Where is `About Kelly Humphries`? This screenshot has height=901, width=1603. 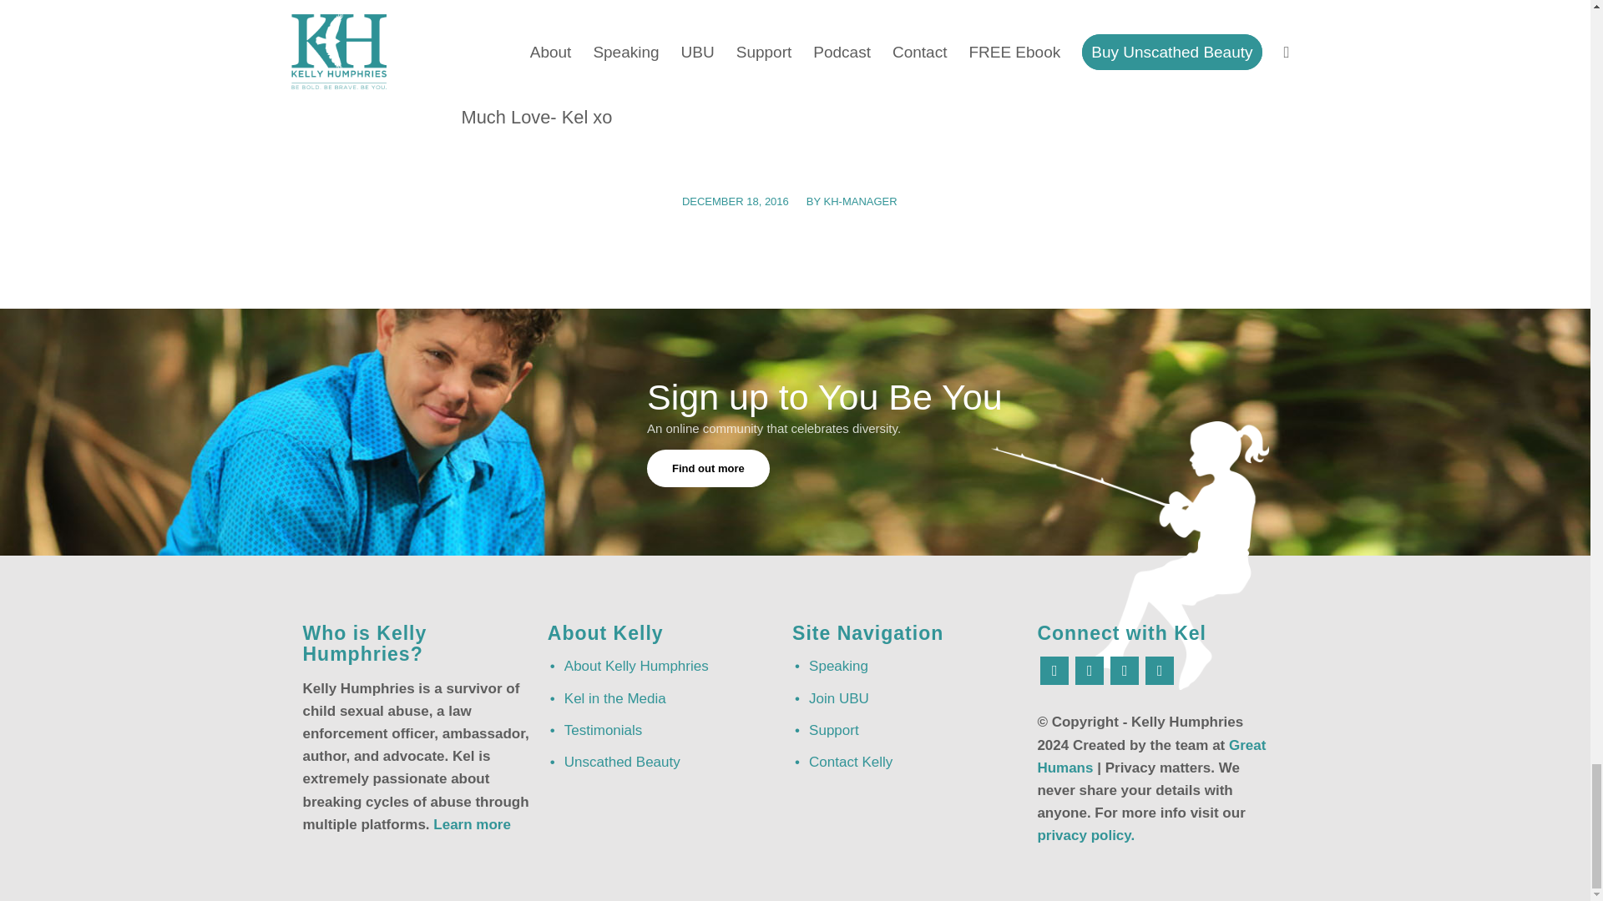 About Kelly Humphries is located at coordinates (663, 666).